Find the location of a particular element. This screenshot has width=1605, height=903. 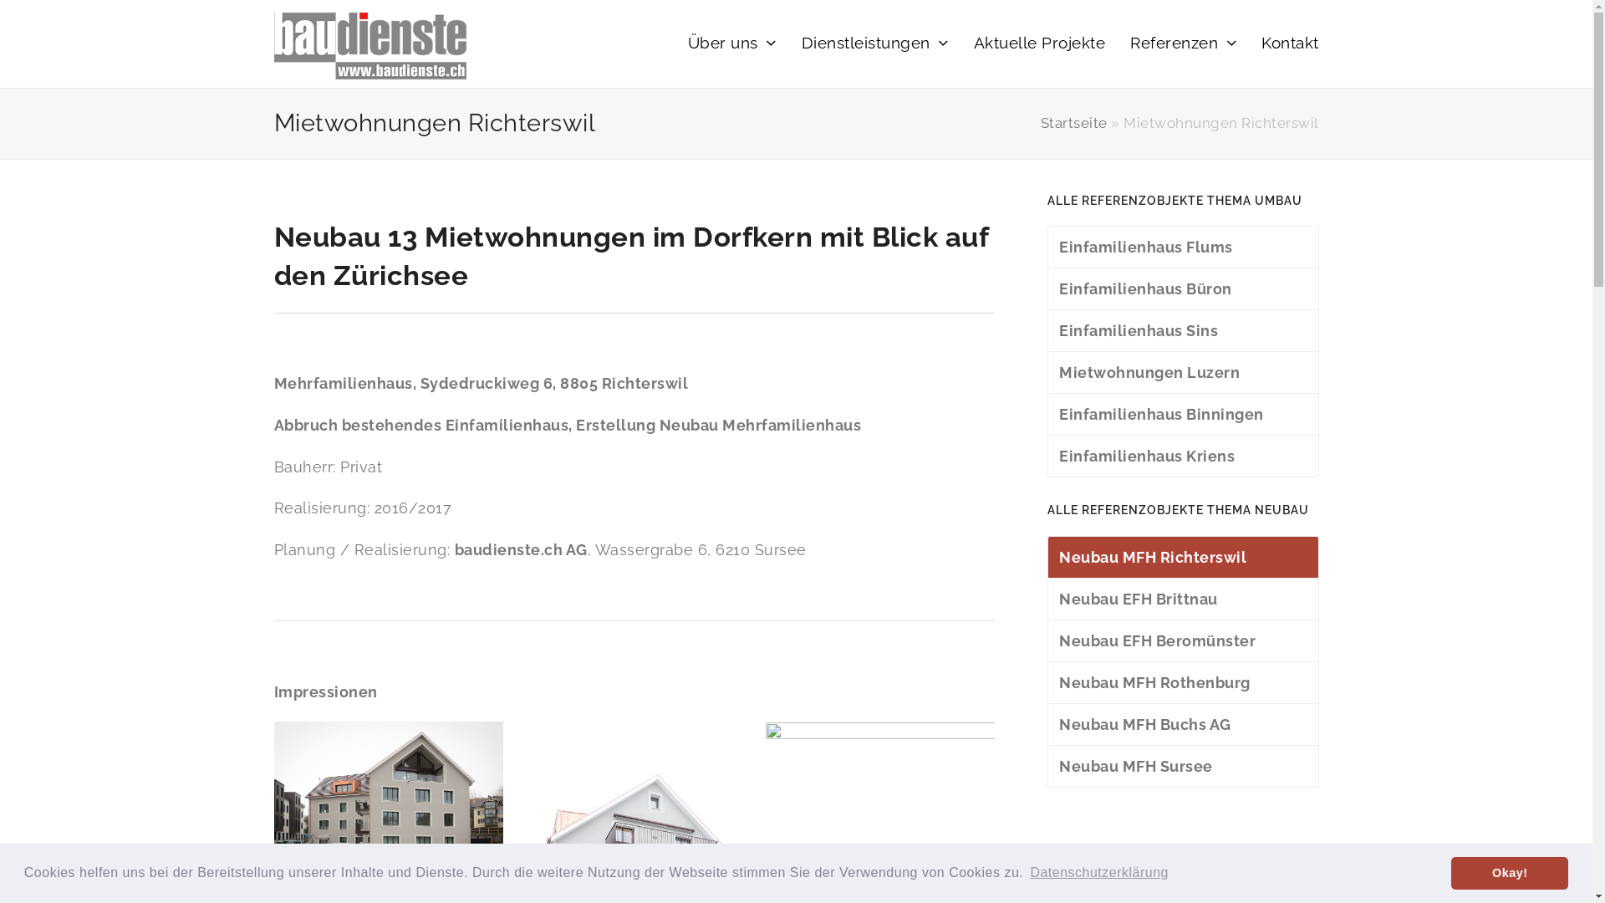

Mietwohnungen Luzern is located at coordinates (1182, 373).